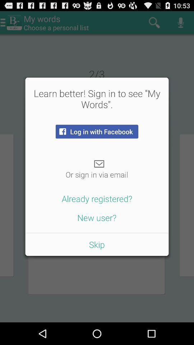 The height and width of the screenshot is (345, 194). What do you see at coordinates (97, 217) in the screenshot?
I see `open icon below already registered? item` at bounding box center [97, 217].